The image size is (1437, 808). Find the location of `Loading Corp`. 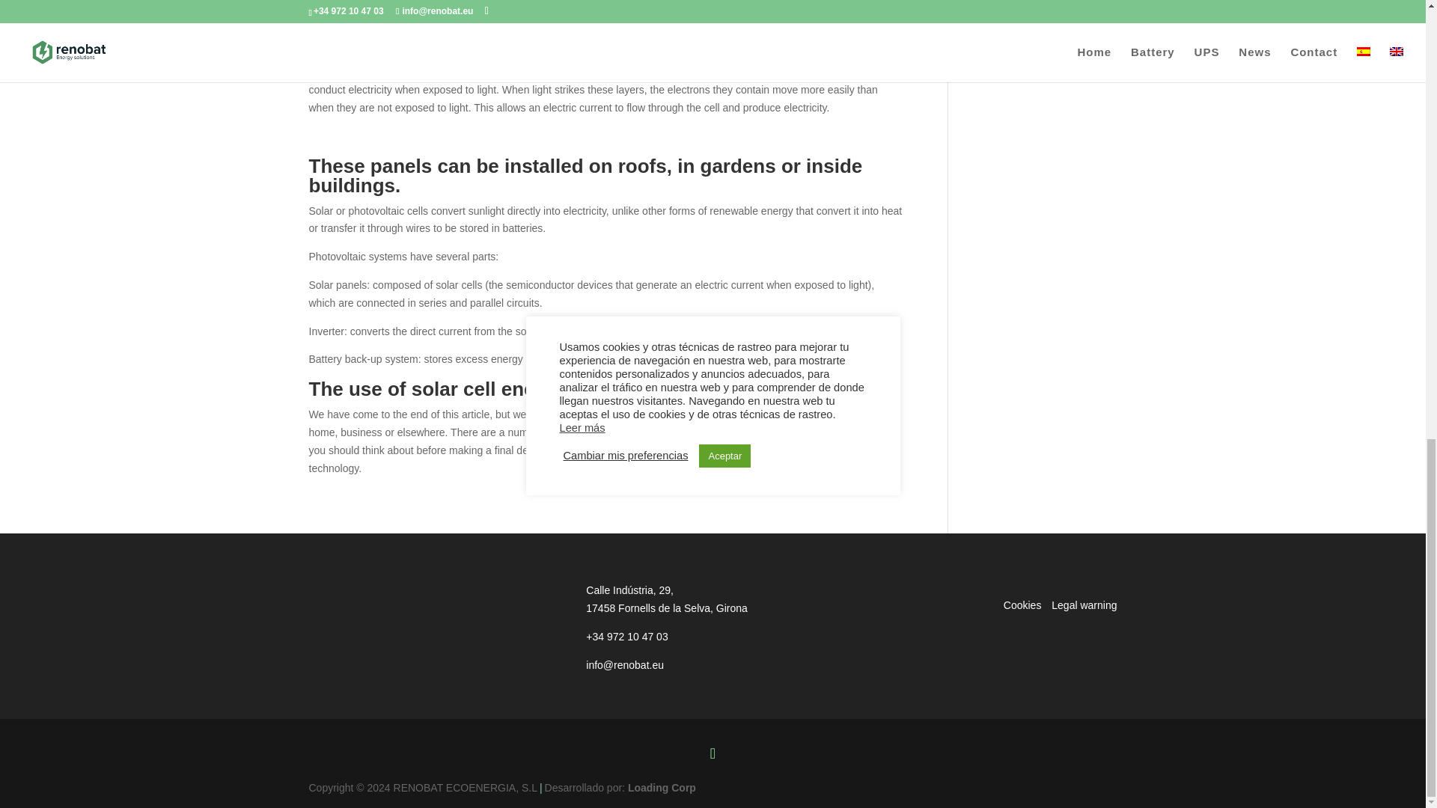

Loading Corp is located at coordinates (662, 787).